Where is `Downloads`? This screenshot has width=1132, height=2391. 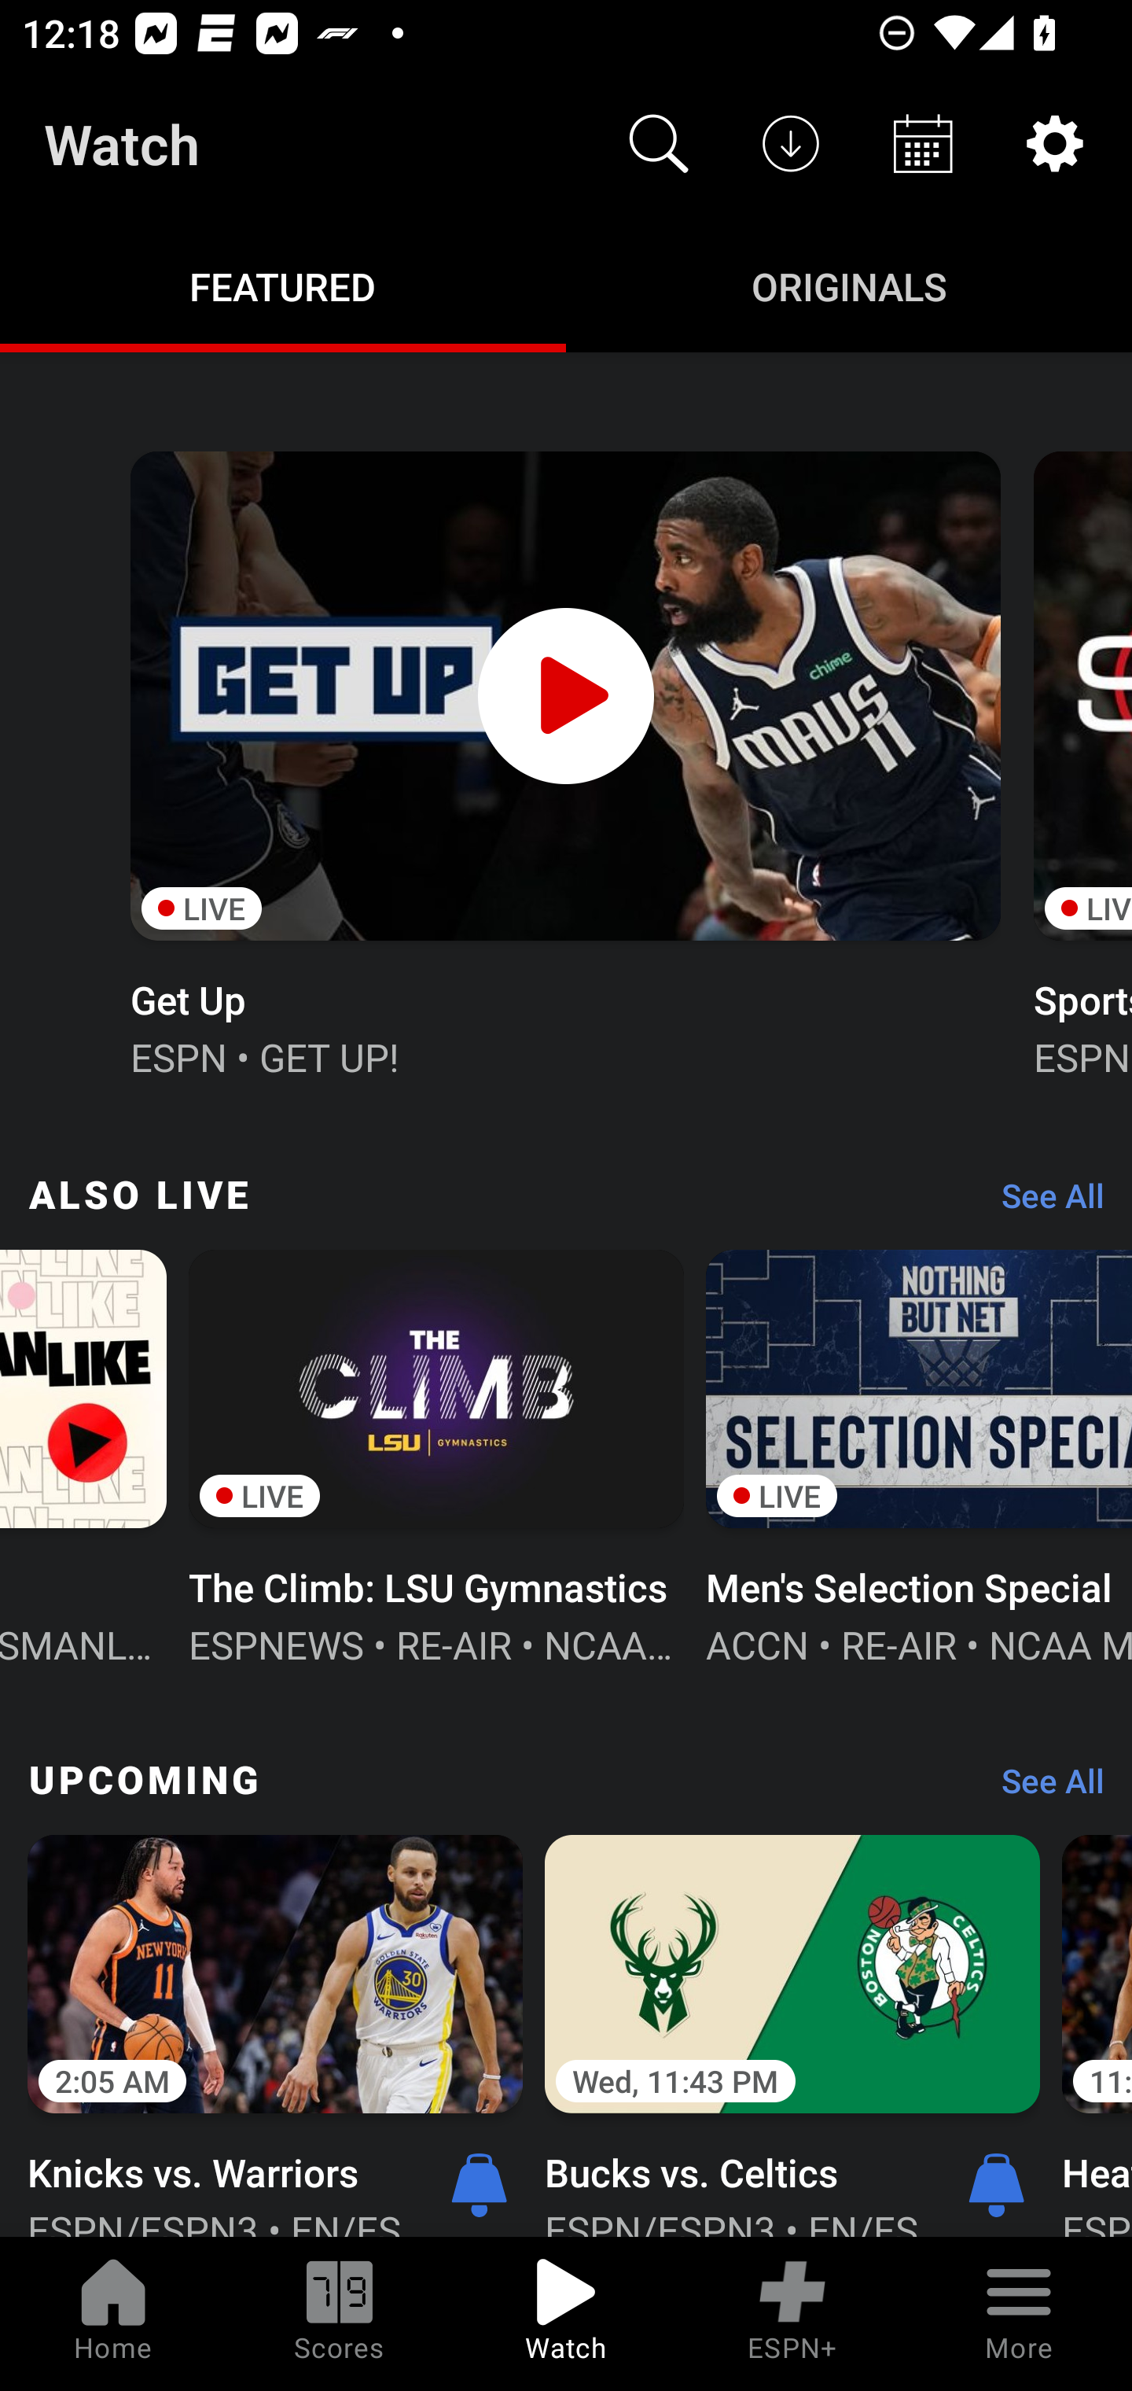 Downloads is located at coordinates (791, 143).